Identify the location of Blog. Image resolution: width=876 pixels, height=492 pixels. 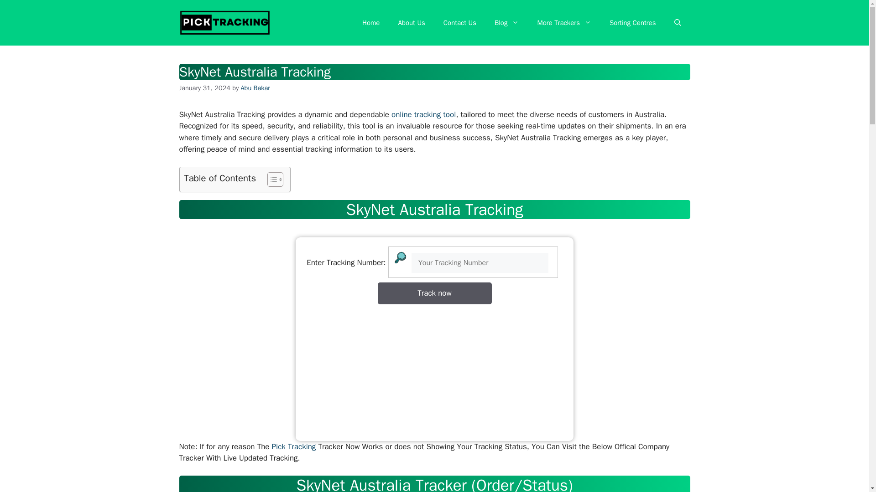
(506, 23).